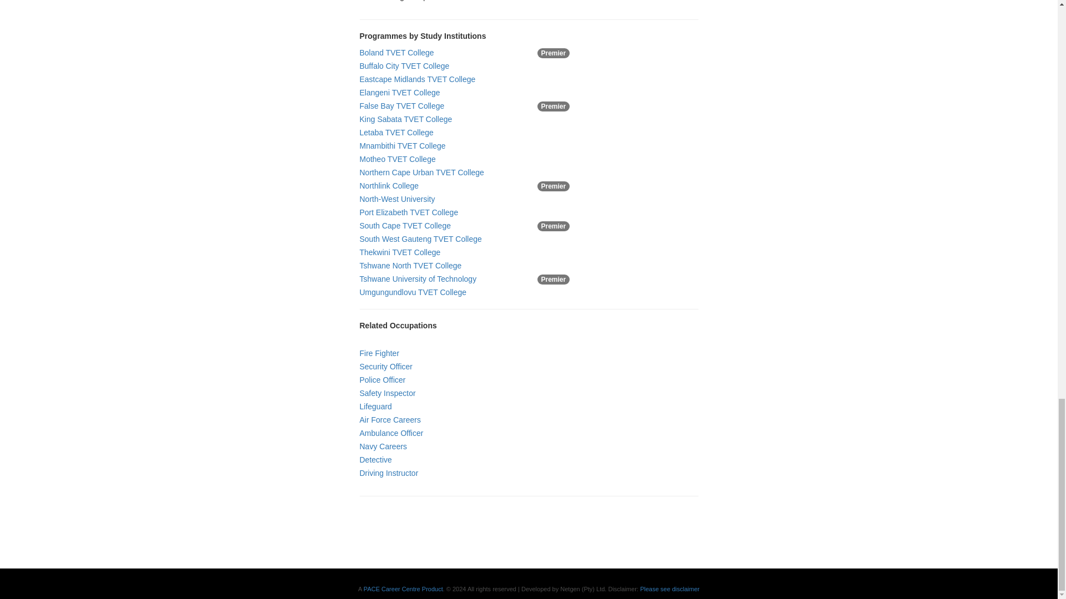  What do you see at coordinates (396, 52) in the screenshot?
I see `Boland TVET College` at bounding box center [396, 52].